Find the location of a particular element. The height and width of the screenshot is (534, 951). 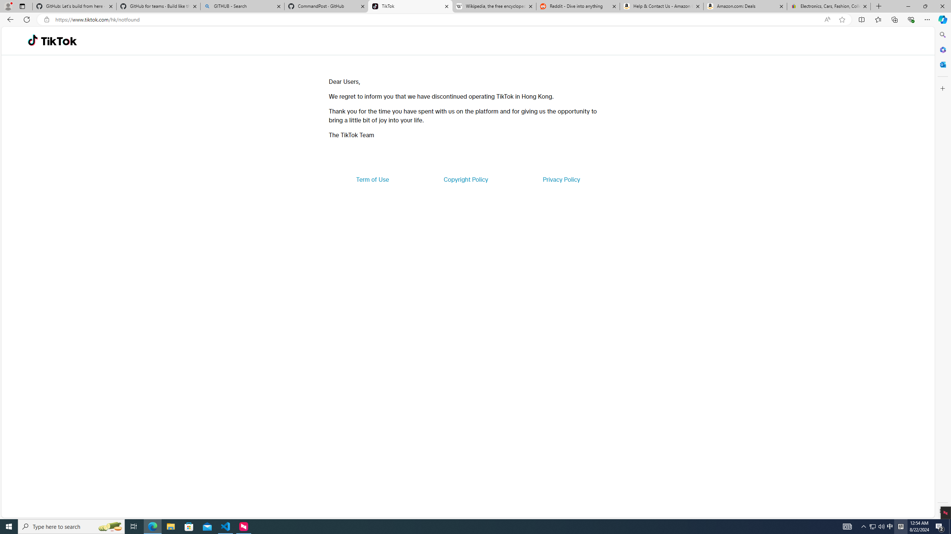

Help & Contact Us - Amazon Customer Service is located at coordinates (661, 6).